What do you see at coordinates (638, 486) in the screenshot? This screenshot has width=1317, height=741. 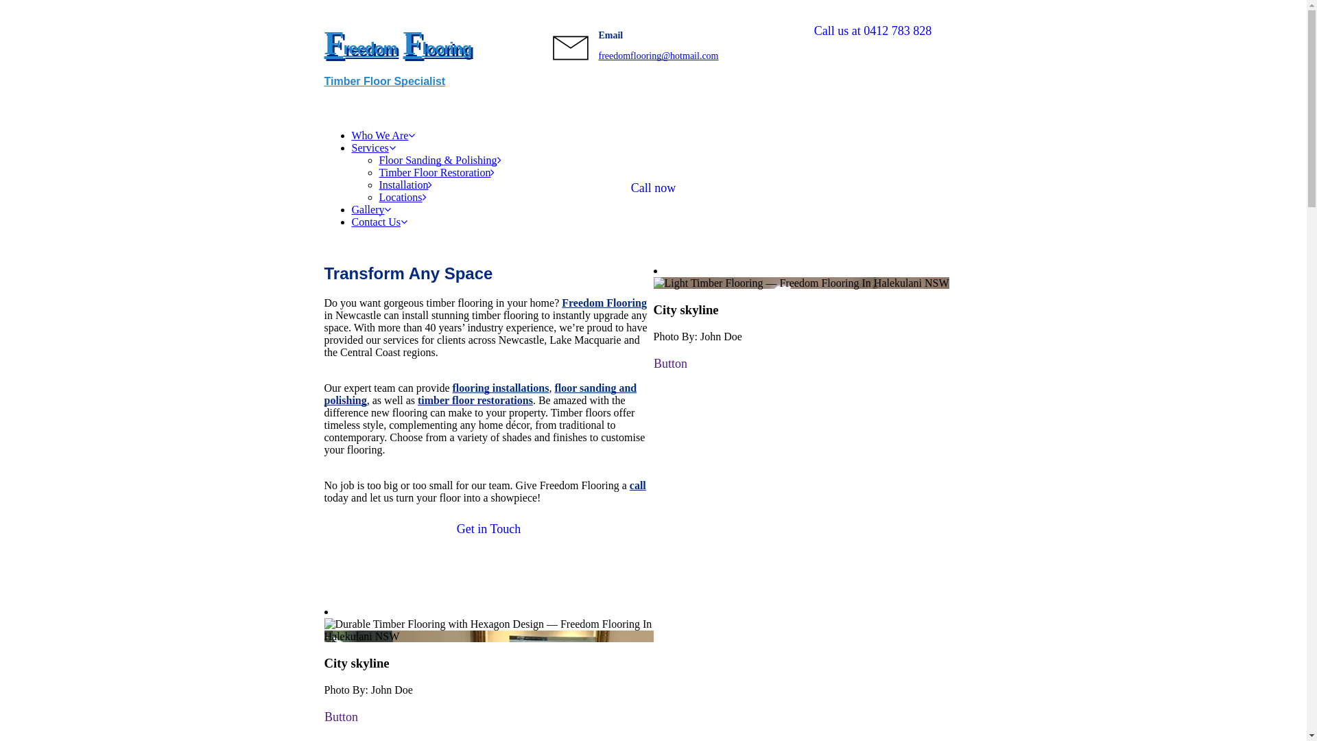 I see `call` at bounding box center [638, 486].